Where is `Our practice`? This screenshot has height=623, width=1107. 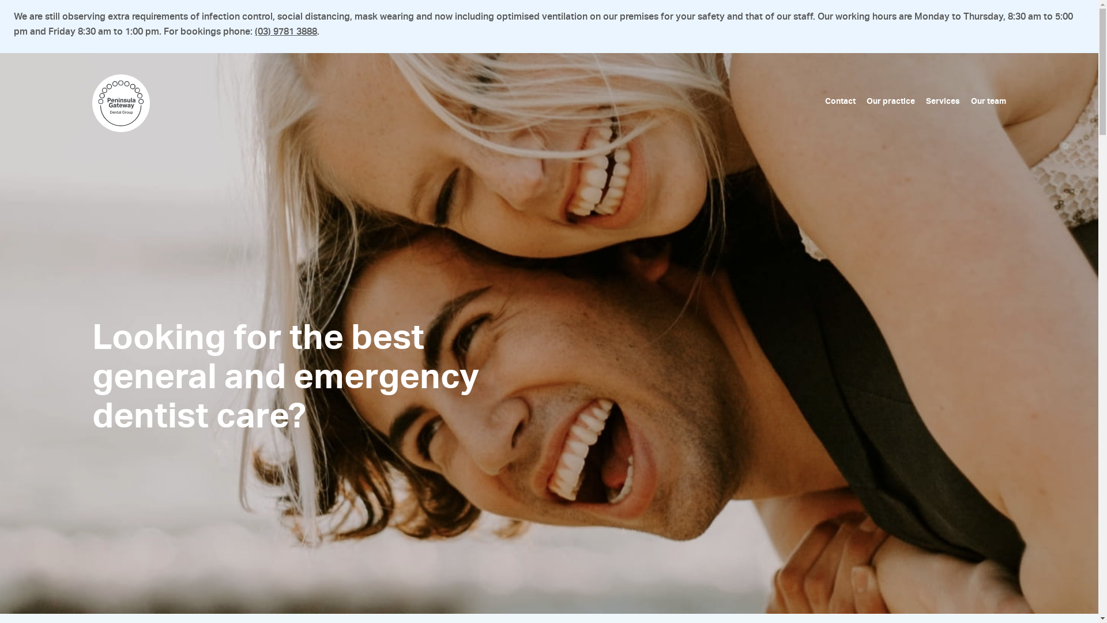 Our practice is located at coordinates (891, 101).